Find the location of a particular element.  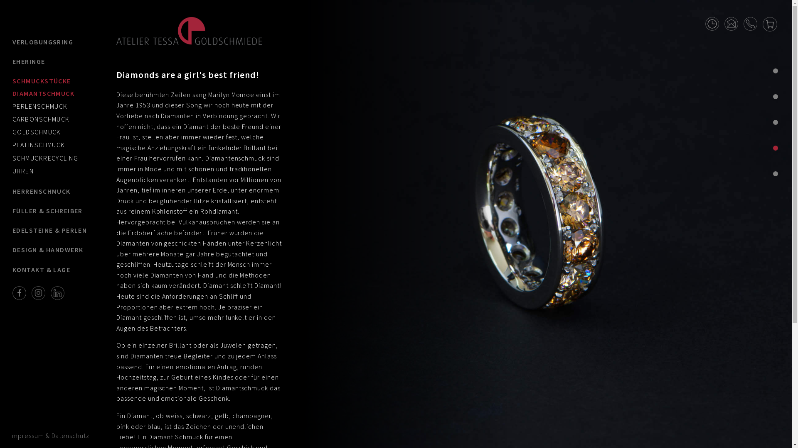

DIAMANTSCHMUCK is located at coordinates (43, 93).